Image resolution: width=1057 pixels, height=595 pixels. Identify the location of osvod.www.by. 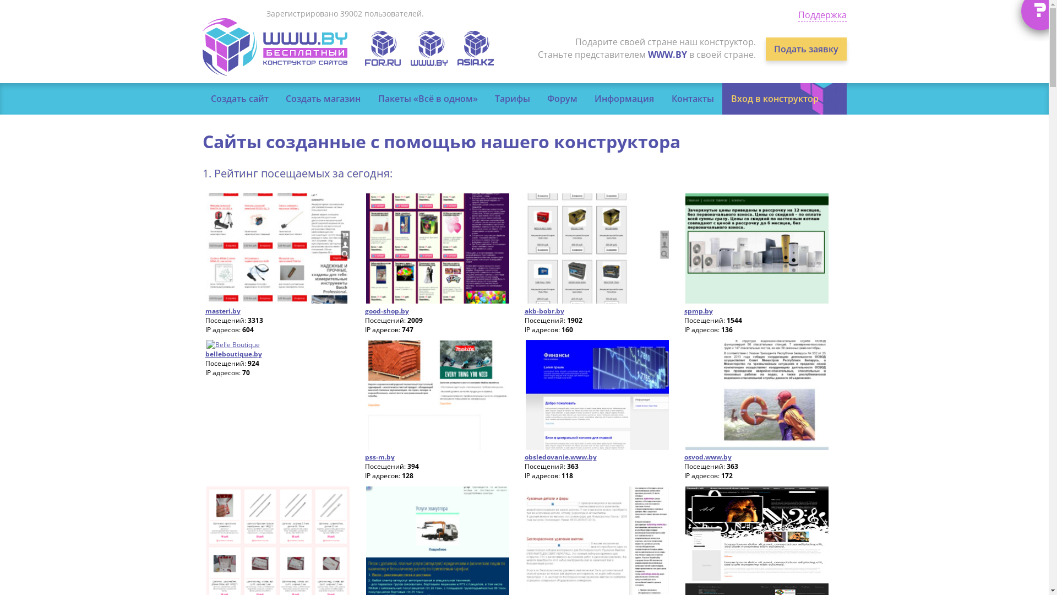
(707, 457).